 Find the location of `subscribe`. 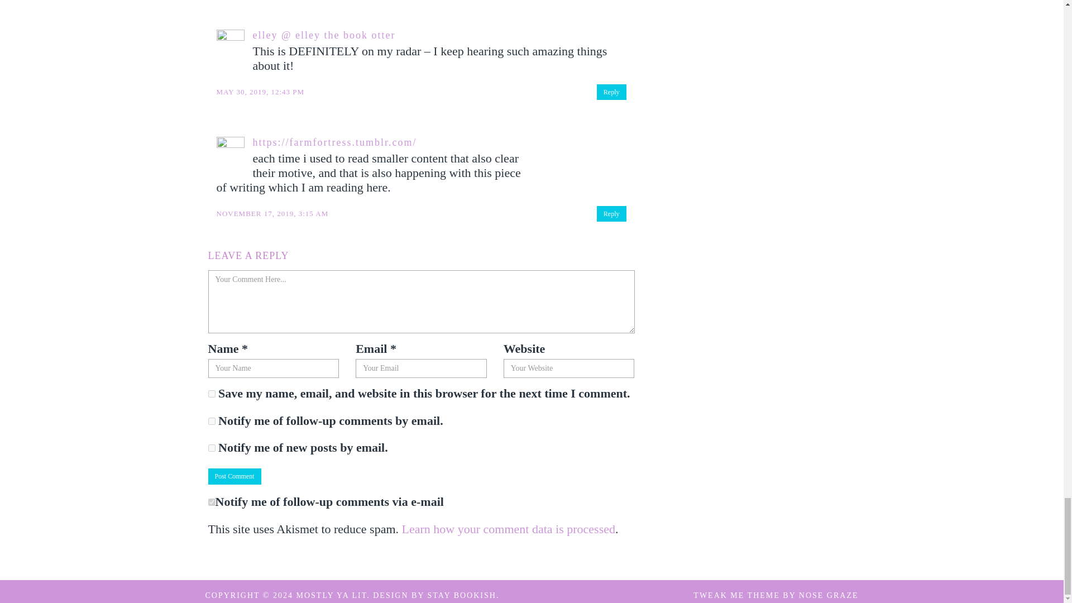

subscribe is located at coordinates (211, 448).